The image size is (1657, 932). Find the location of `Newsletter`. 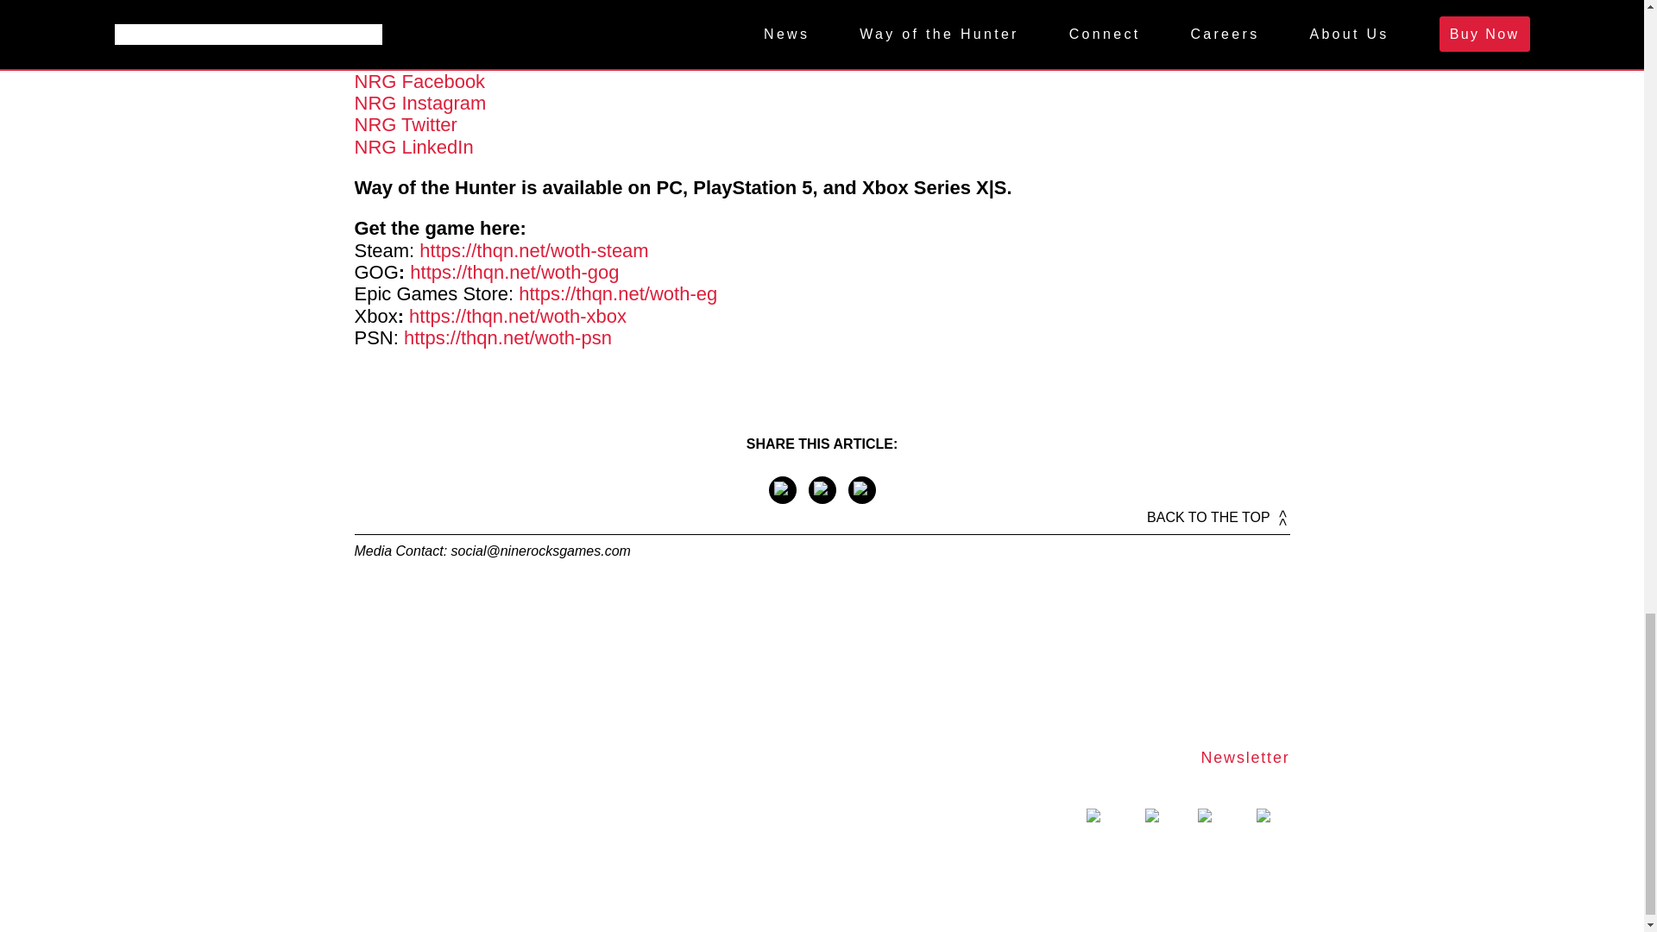

Newsletter is located at coordinates (1244, 758).